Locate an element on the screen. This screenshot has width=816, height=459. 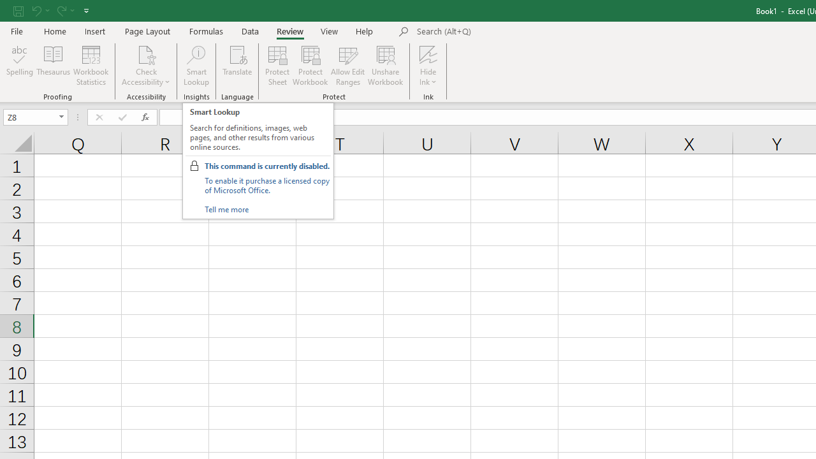
Smart Lookup is located at coordinates (196, 65).